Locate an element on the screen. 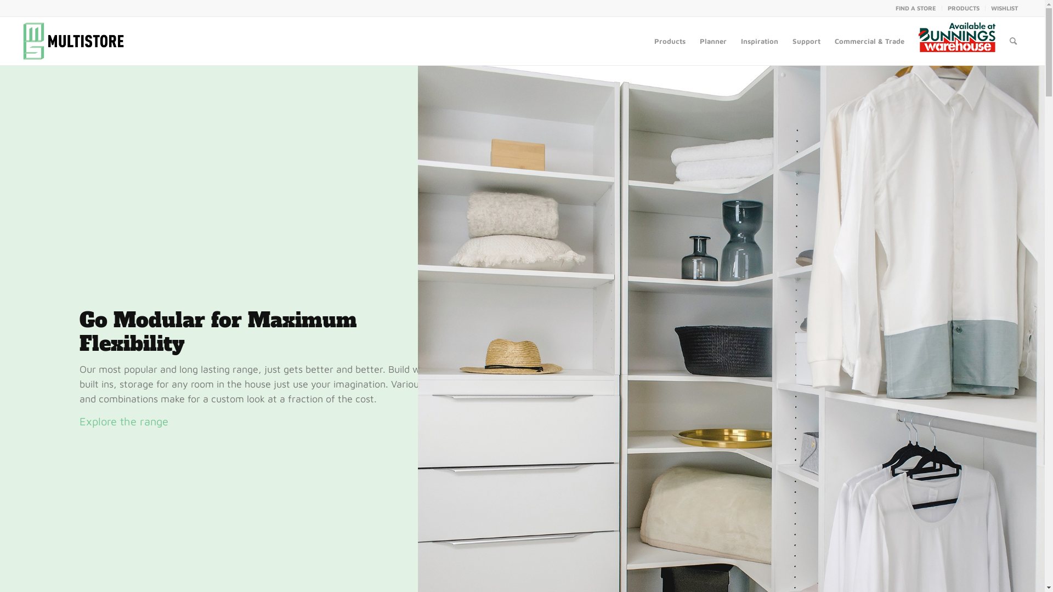 This screenshot has height=592, width=1053. WISHLIST is located at coordinates (1005, 8).